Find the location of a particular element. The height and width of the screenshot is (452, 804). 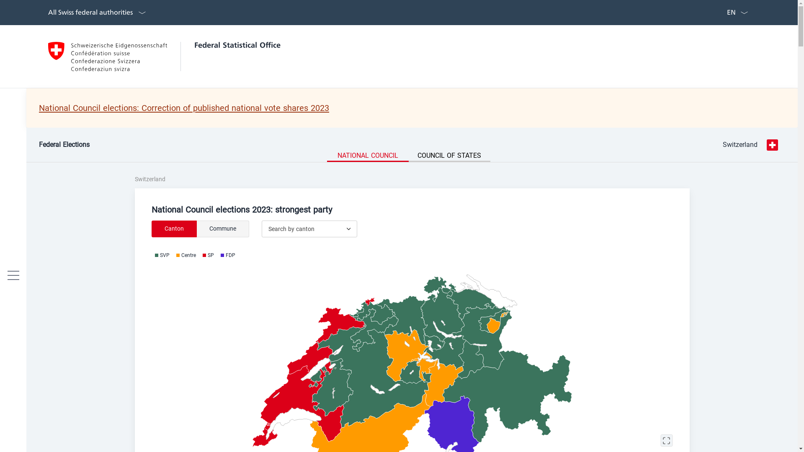

Fit to extent is located at coordinates (667, 441).